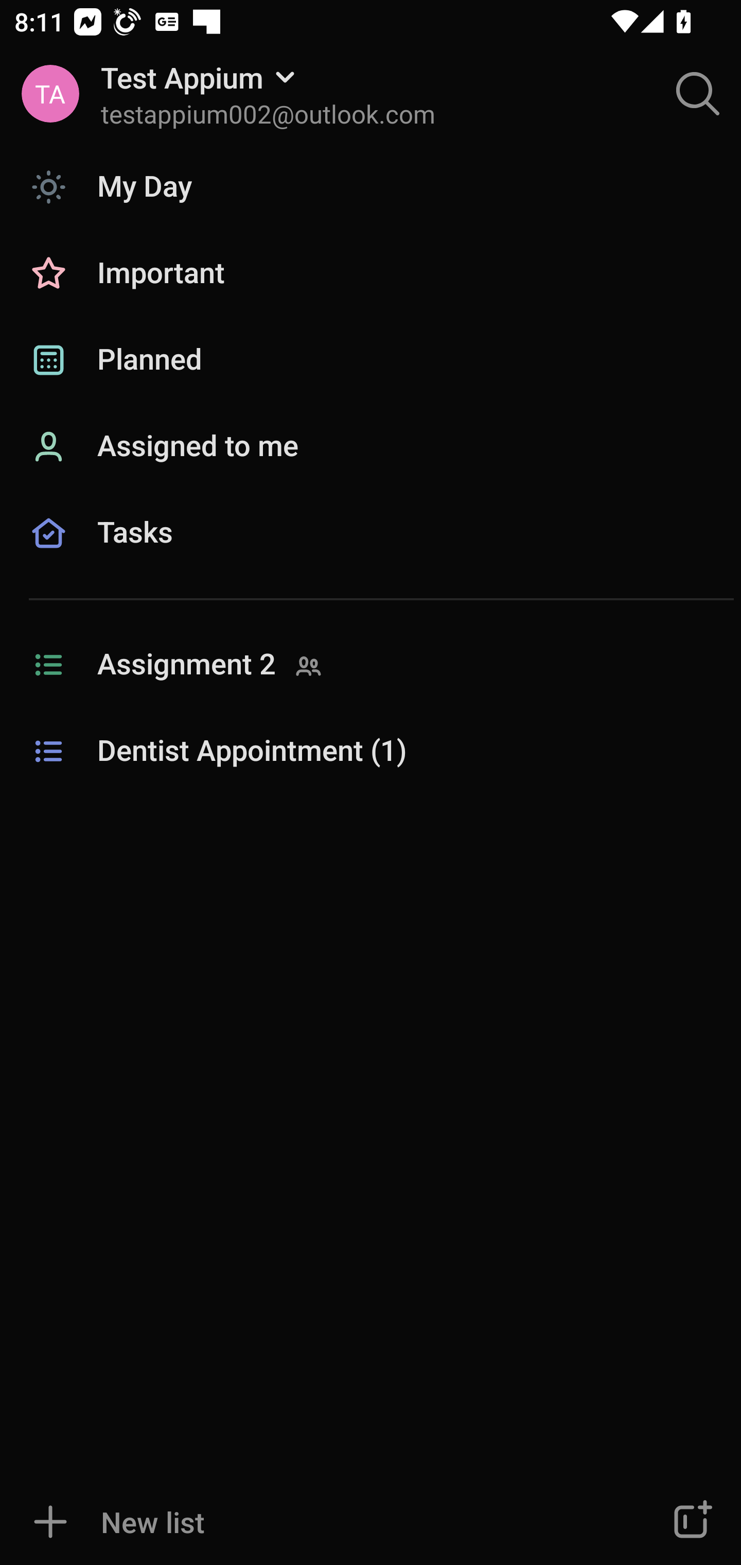 The height and width of the screenshot is (1565, 741). What do you see at coordinates (370, 360) in the screenshot?
I see `Planned, 0 tasks Planned` at bounding box center [370, 360].